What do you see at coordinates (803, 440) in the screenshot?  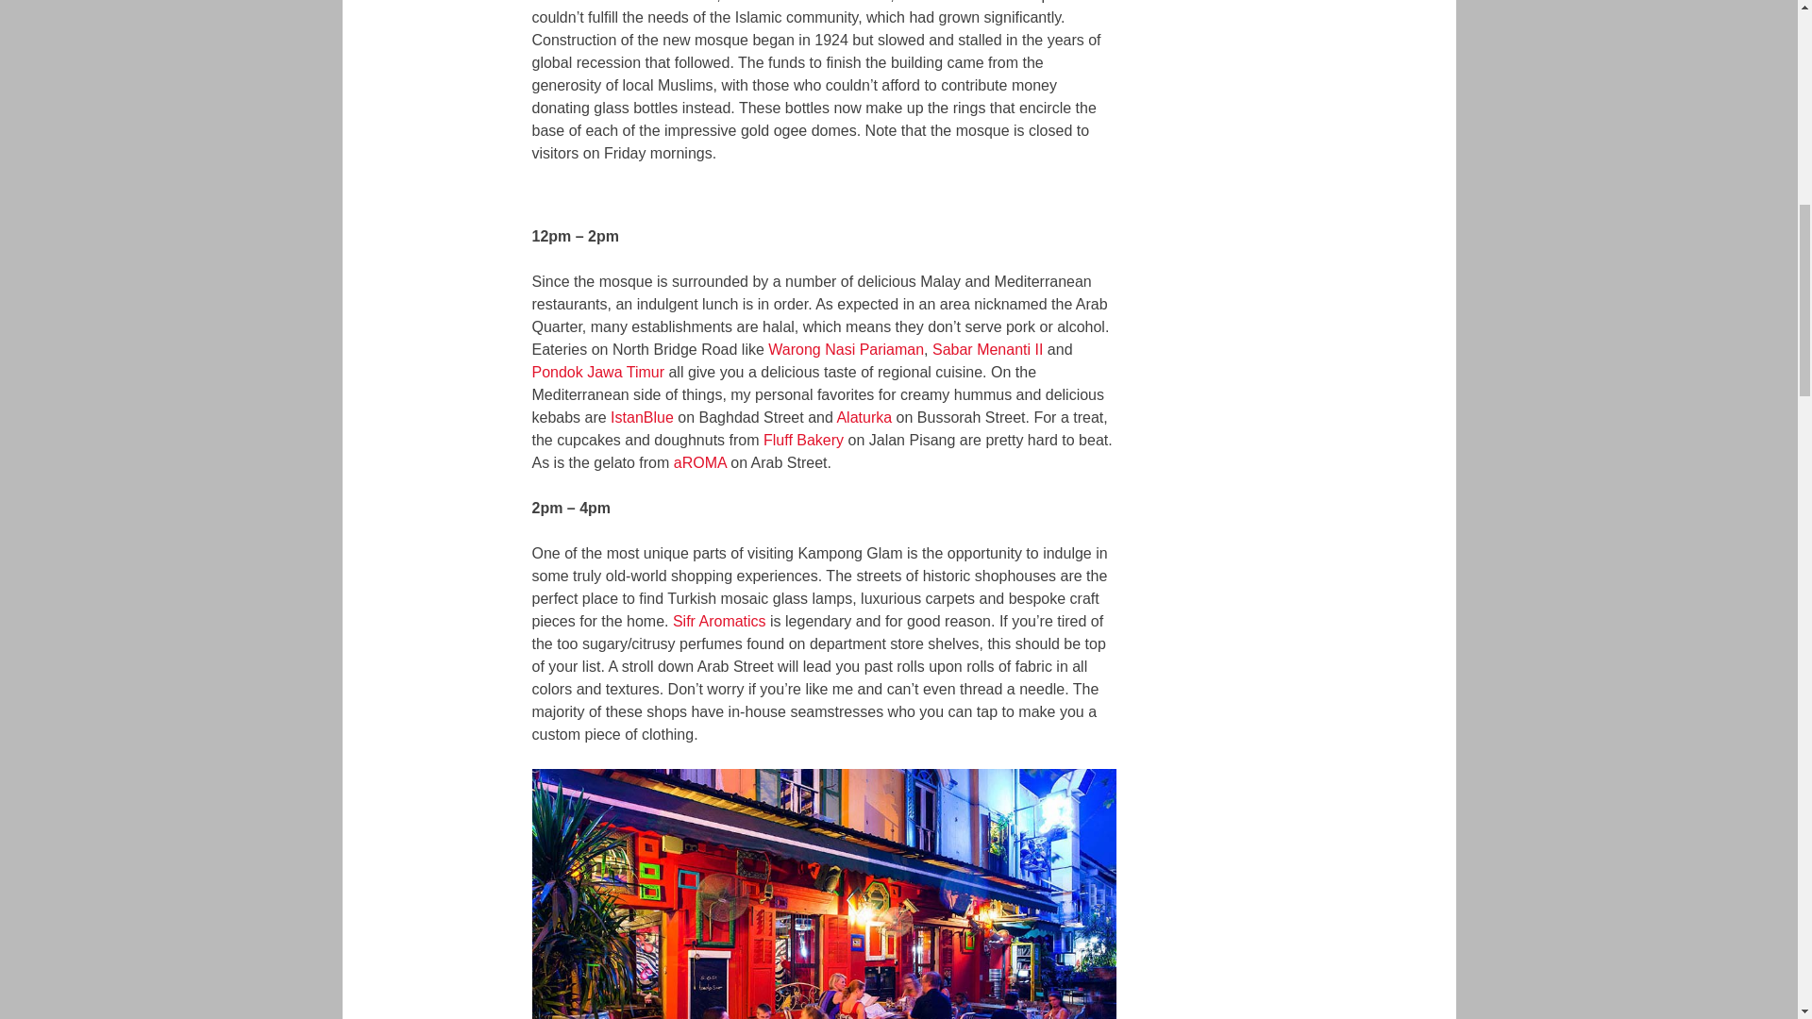 I see `Fluff Bakery` at bounding box center [803, 440].